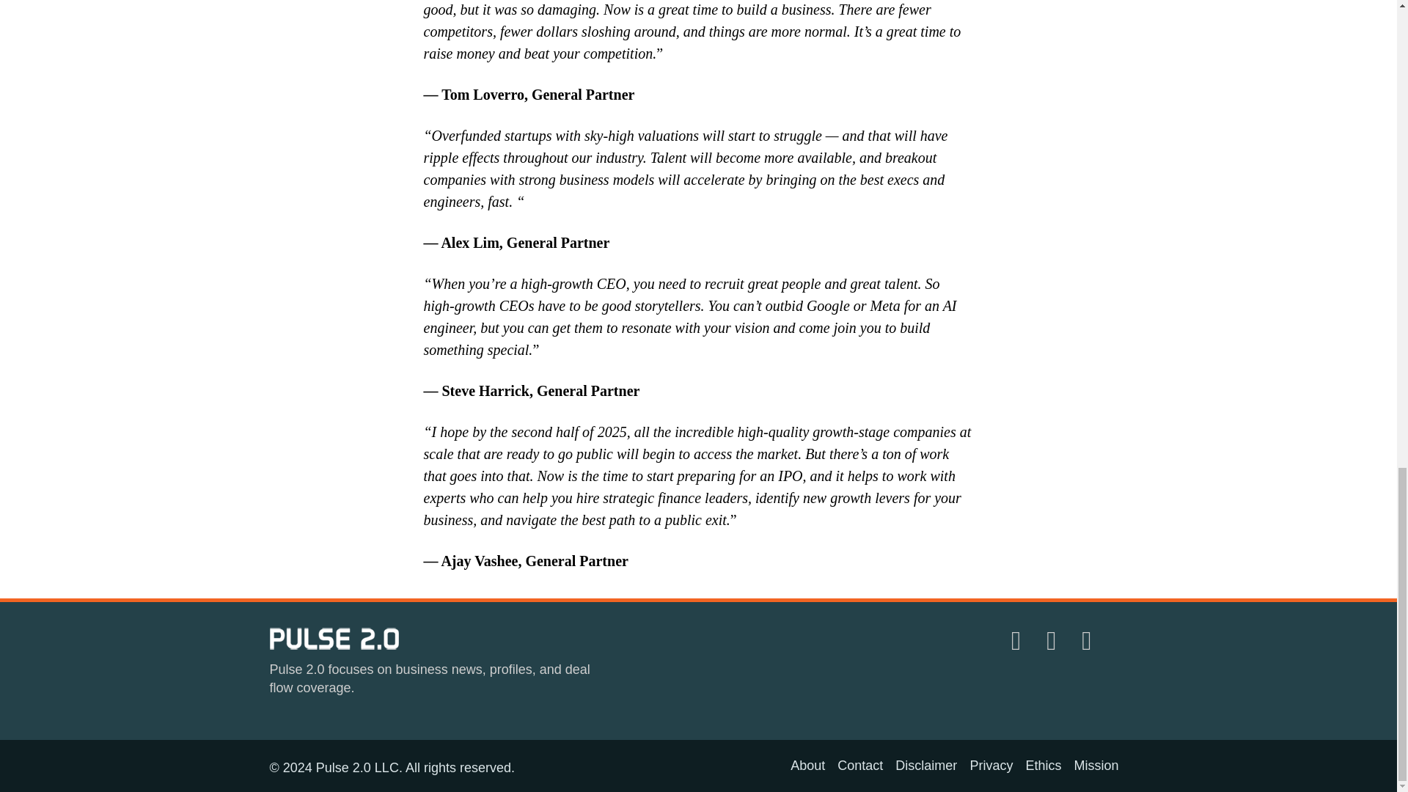 The height and width of the screenshot is (792, 1408). I want to click on Pulse 2.0 Twitter, so click(1055, 641).